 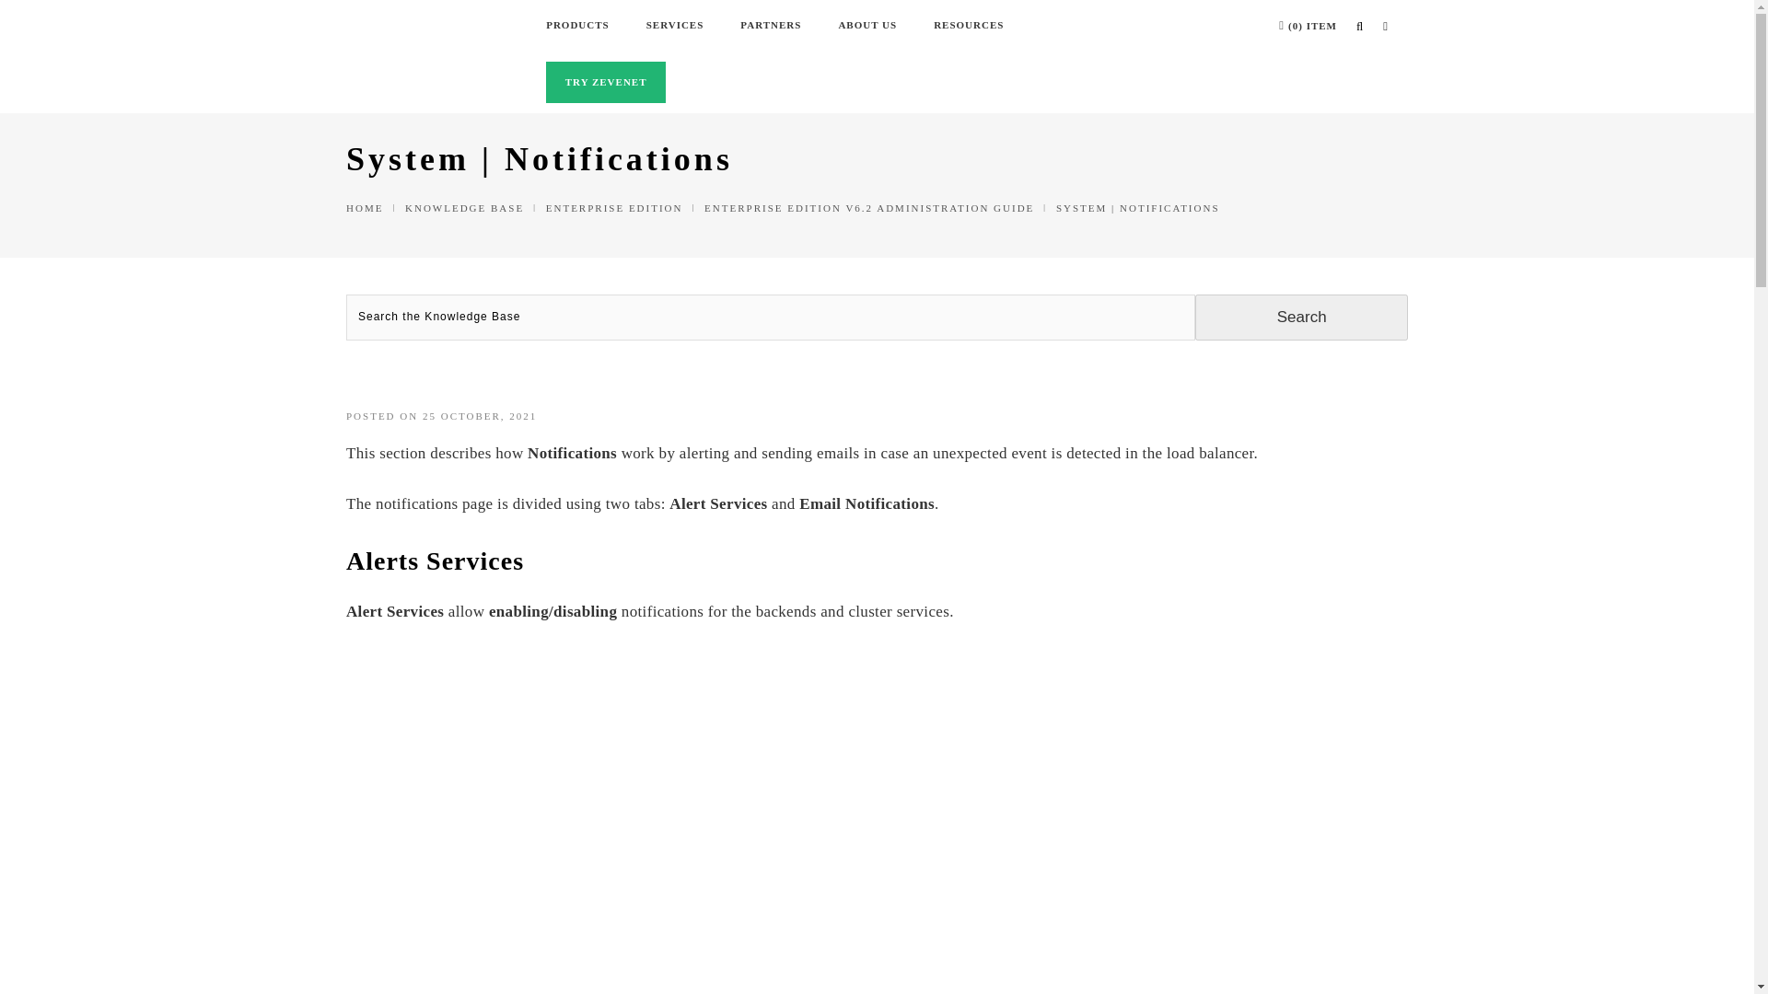 I want to click on RESOURCES, so click(x=969, y=26).